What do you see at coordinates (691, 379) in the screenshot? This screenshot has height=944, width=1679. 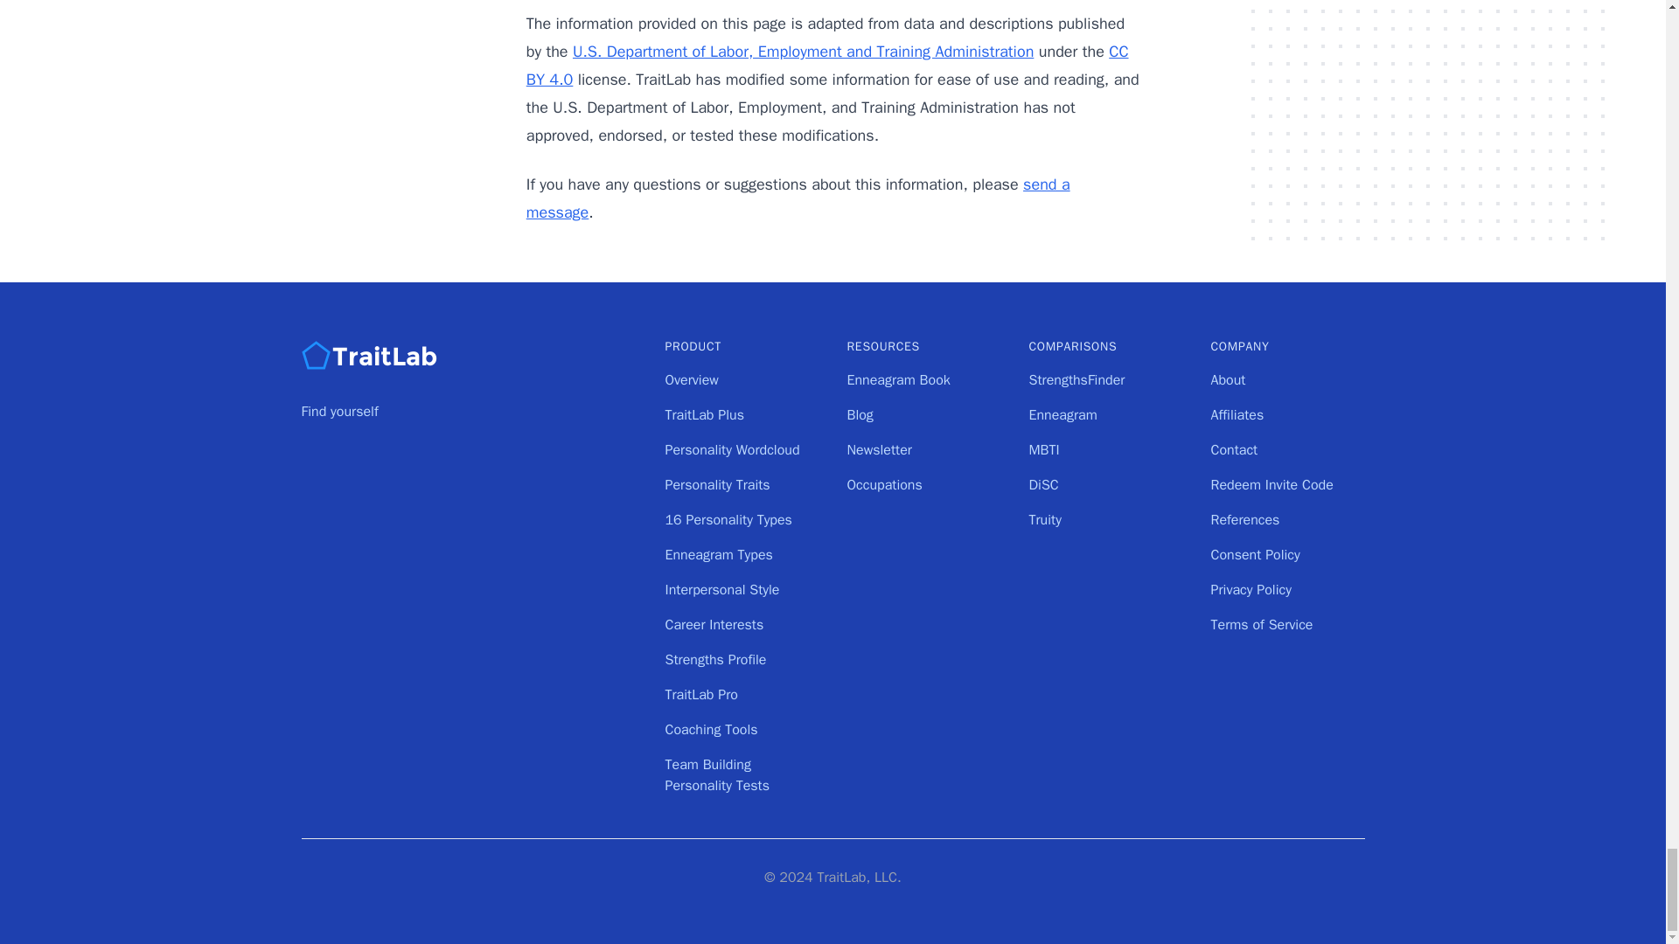 I see `Overview` at bounding box center [691, 379].